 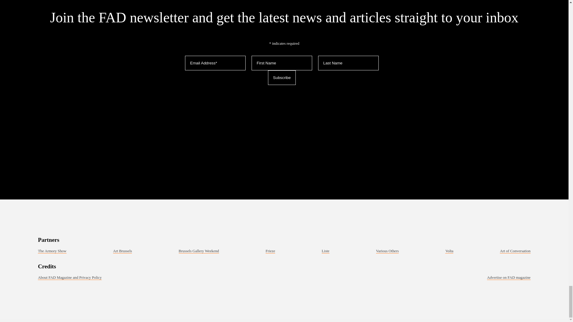 What do you see at coordinates (348, 63) in the screenshot?
I see `Last Name` at bounding box center [348, 63].